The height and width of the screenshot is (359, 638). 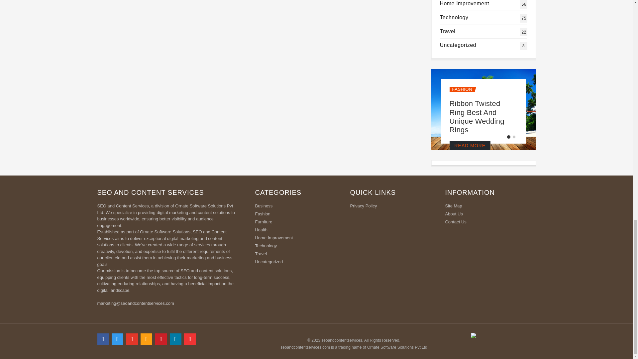 What do you see at coordinates (448, 31) in the screenshot?
I see `Technology` at bounding box center [448, 31].